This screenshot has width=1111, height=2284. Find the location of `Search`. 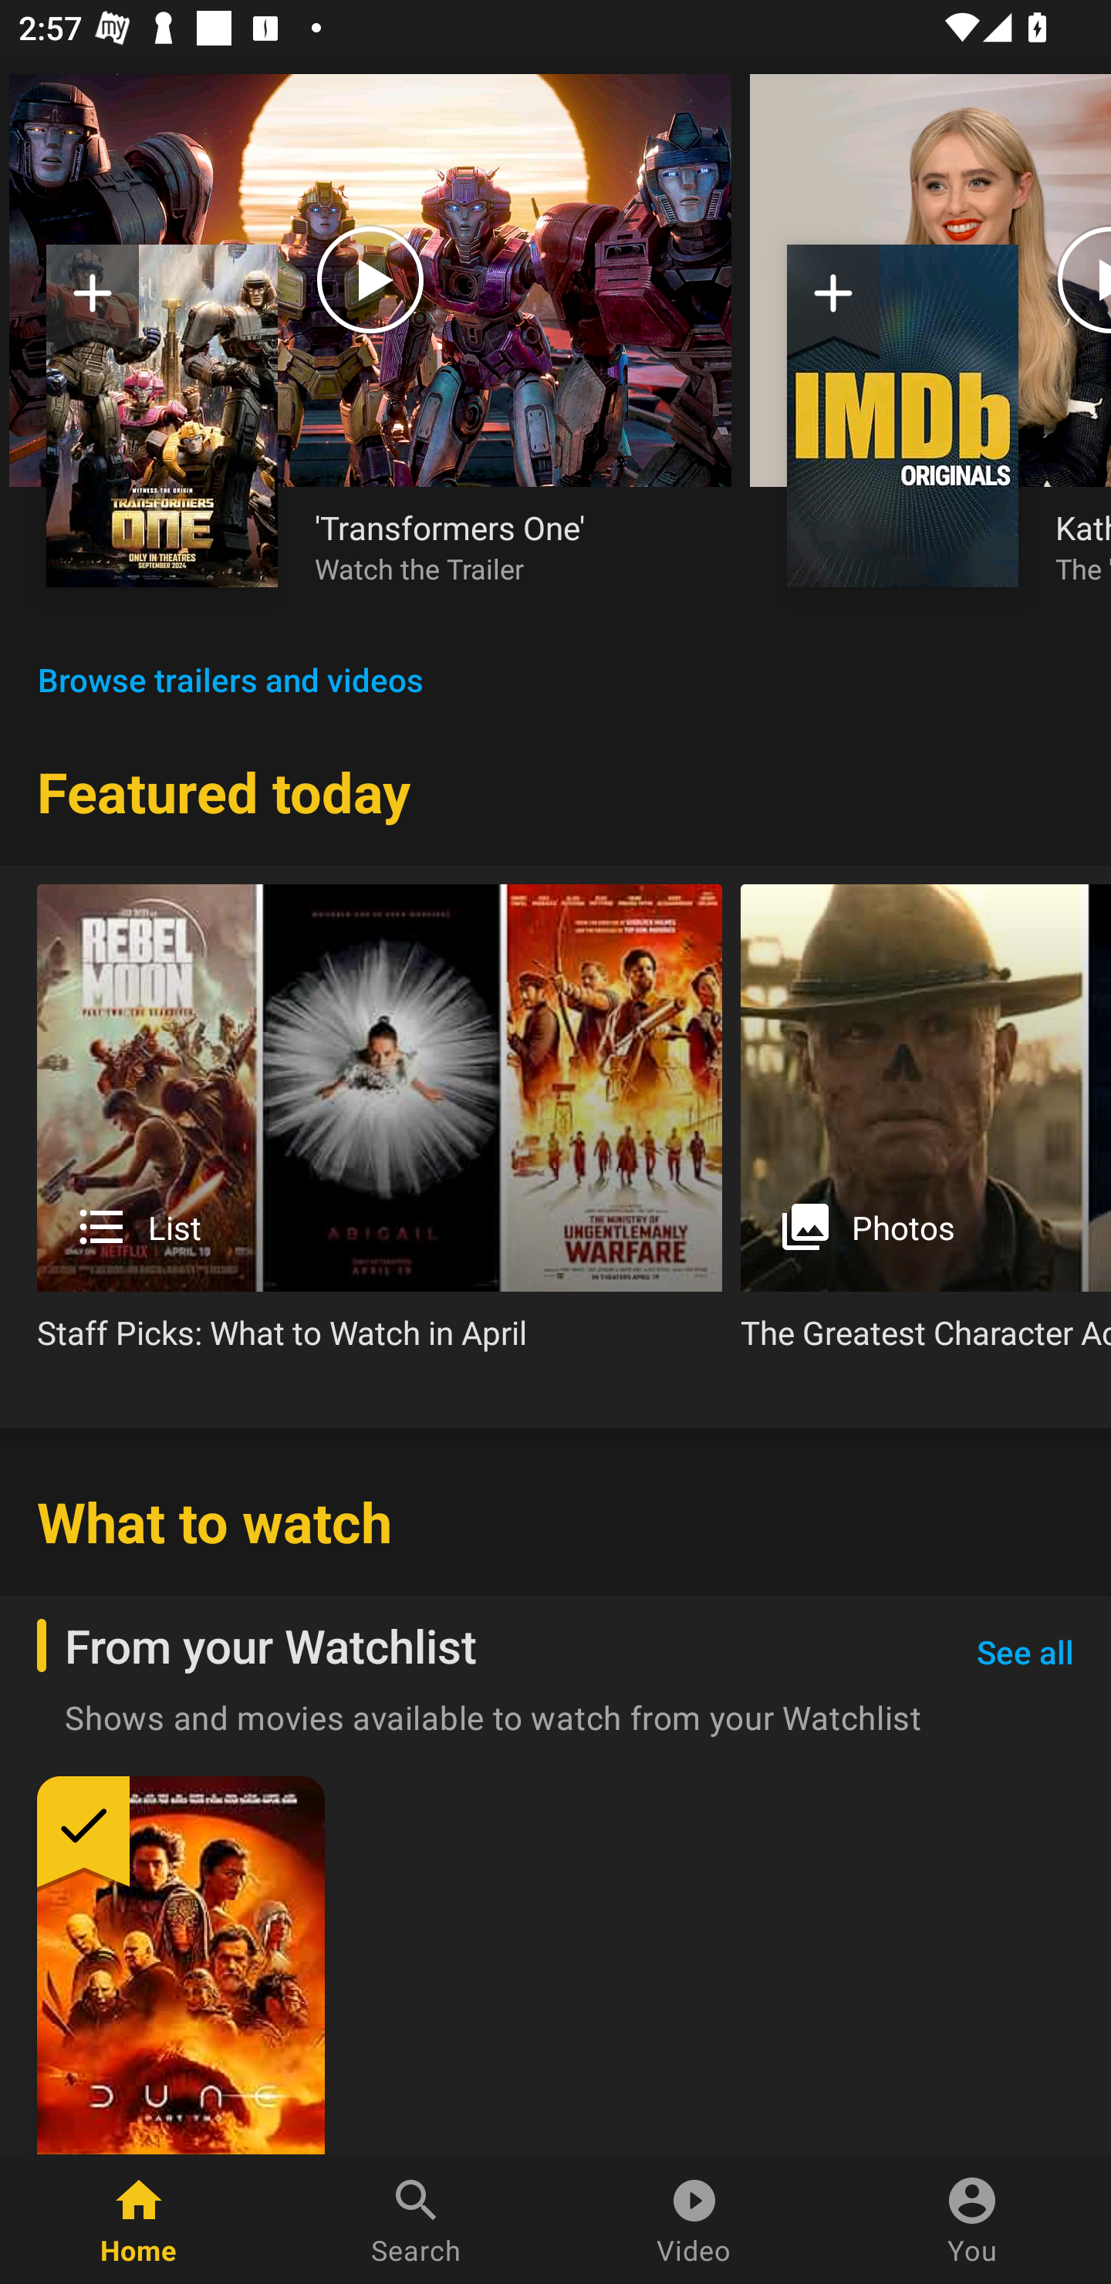

Search is located at coordinates (417, 2219).